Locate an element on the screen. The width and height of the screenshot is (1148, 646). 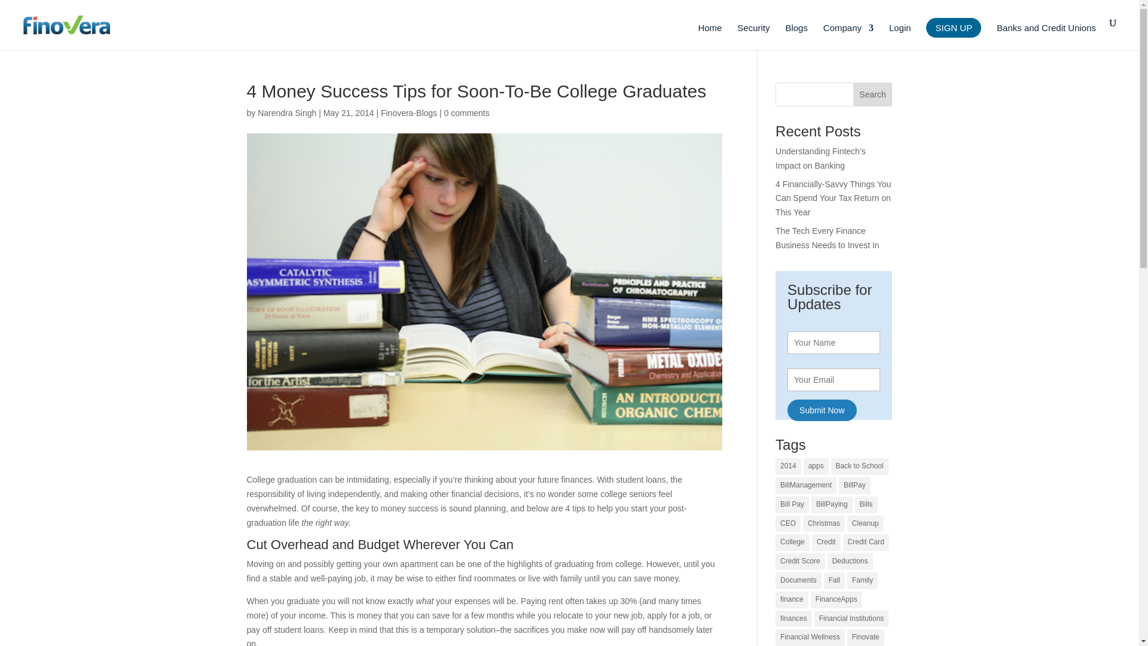
Credit Score is located at coordinates (800, 561).